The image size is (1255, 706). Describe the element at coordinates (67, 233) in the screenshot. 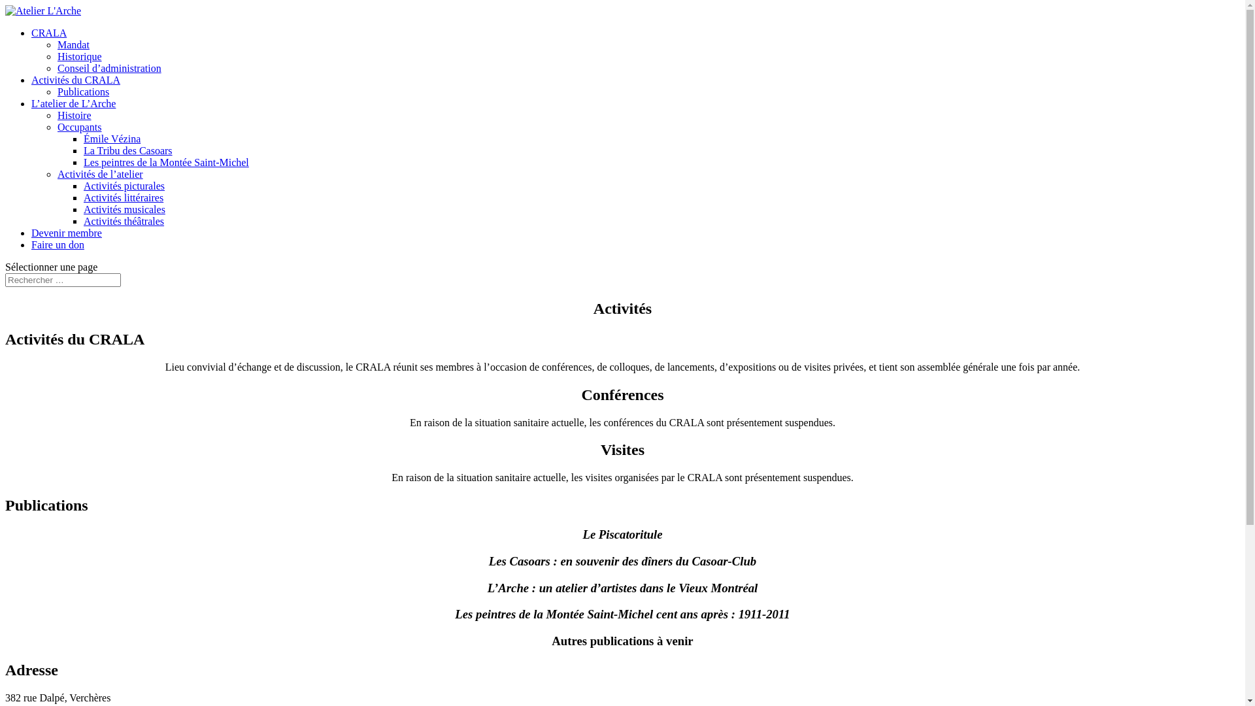

I see `Devenir membre` at that location.